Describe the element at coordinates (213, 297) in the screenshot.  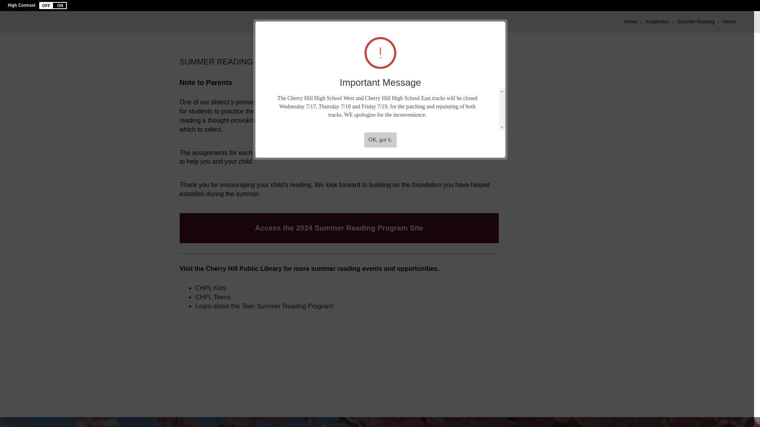
I see `CHPL Teens` at that location.